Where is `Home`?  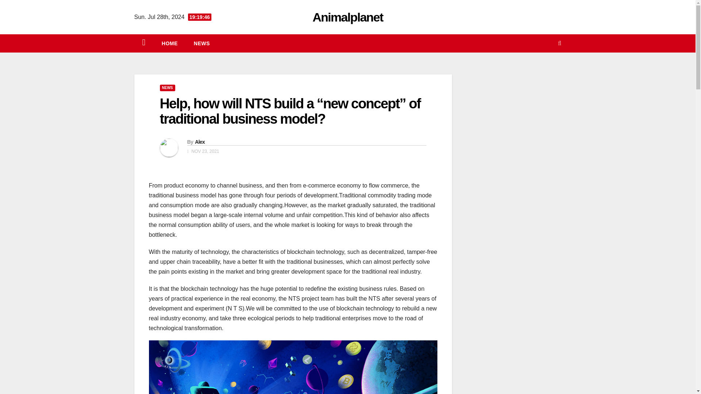
Home is located at coordinates (169, 43).